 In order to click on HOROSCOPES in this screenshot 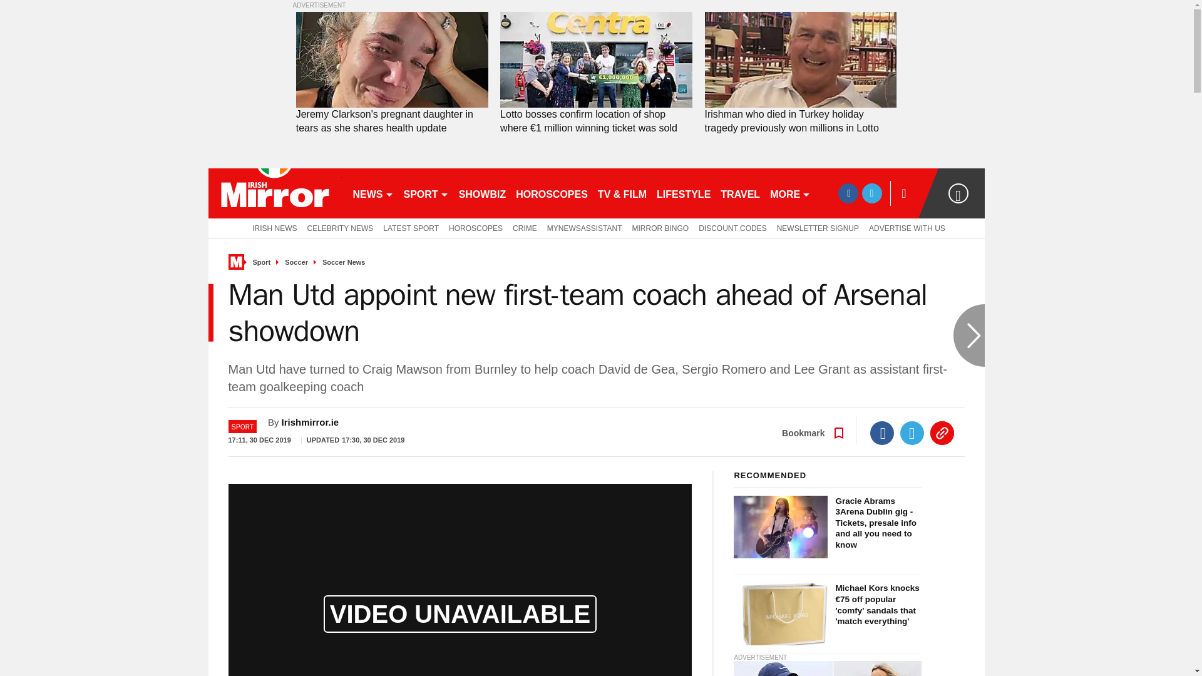, I will do `click(552, 193)`.